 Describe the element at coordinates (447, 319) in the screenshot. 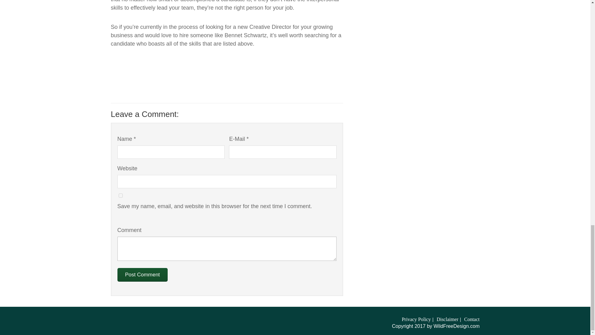

I see `Disclaimer` at that location.